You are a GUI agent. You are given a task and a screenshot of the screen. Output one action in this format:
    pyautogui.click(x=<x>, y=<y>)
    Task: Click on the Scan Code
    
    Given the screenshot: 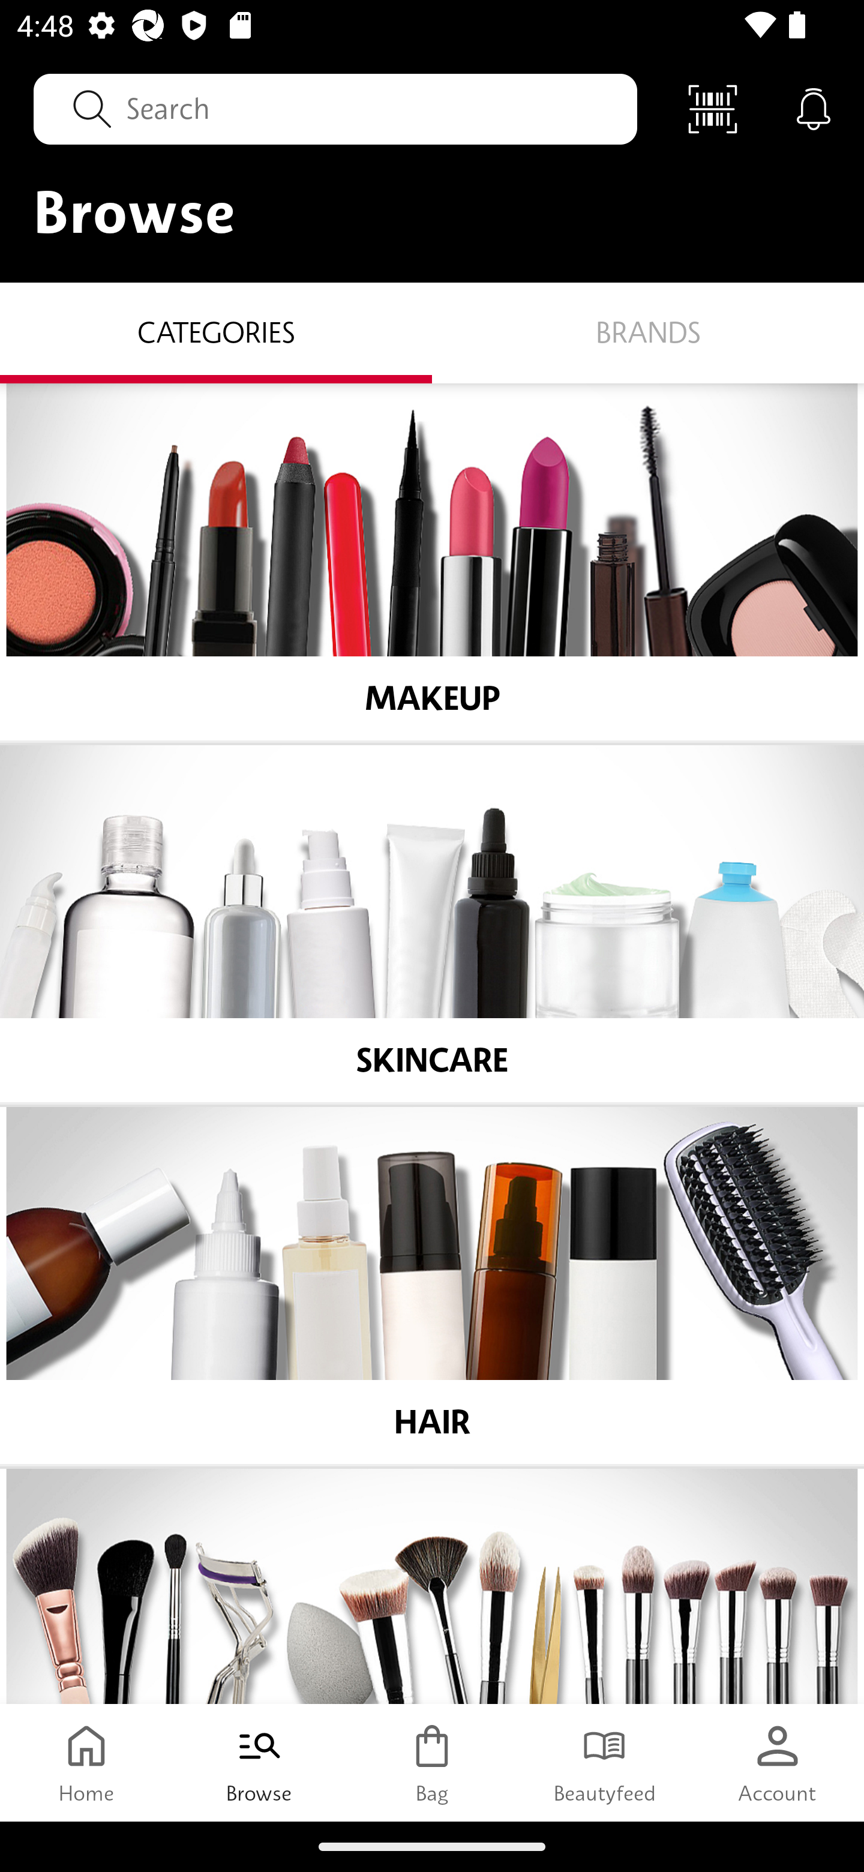 What is the action you would take?
    pyautogui.click(x=713, y=108)
    